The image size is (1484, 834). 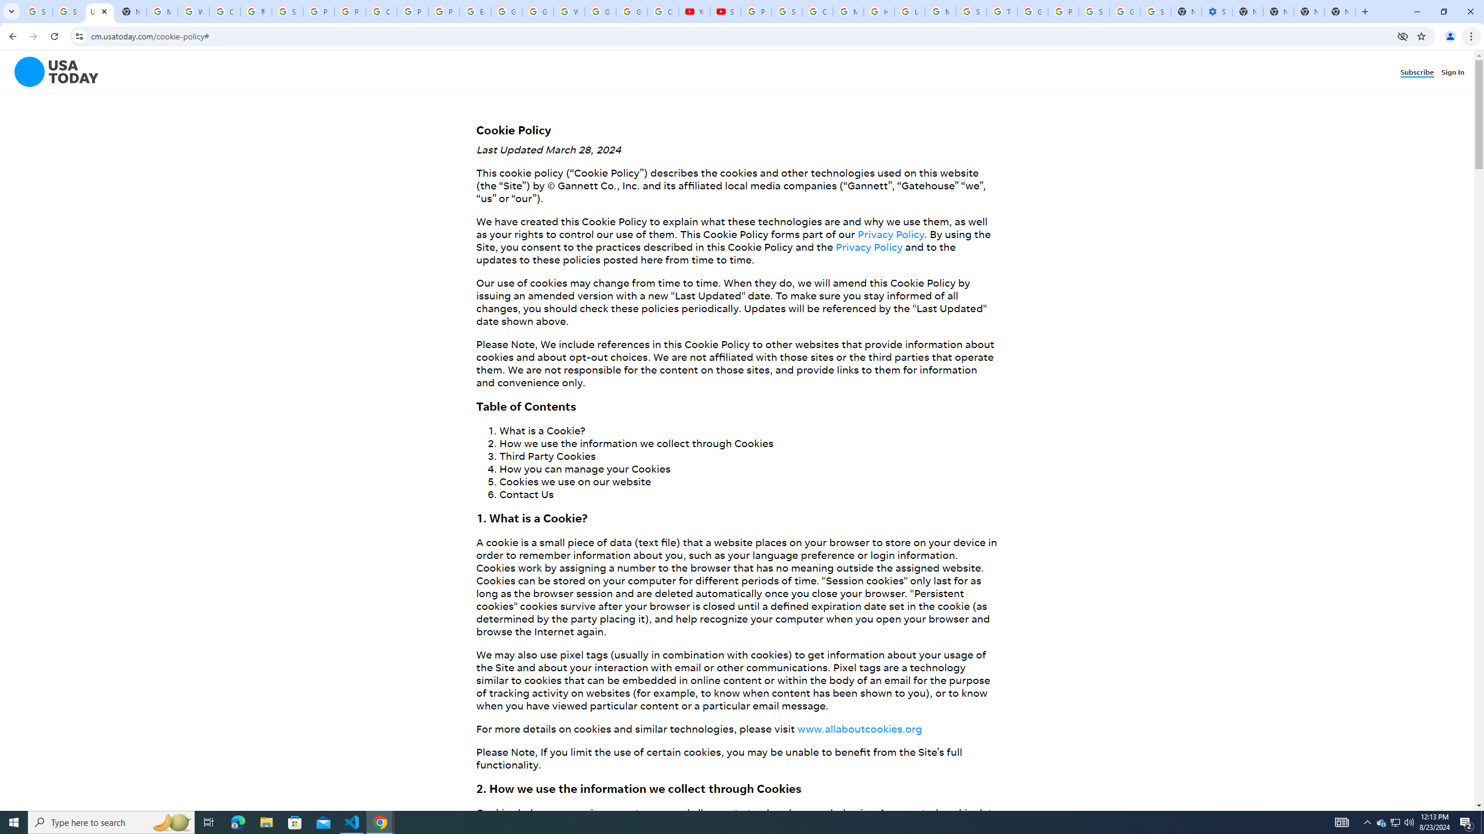 What do you see at coordinates (694, 12) in the screenshot?
I see `YouTube` at bounding box center [694, 12].